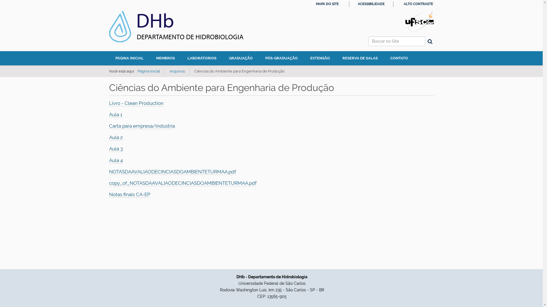 The width and height of the screenshot is (547, 307). I want to click on Aula 4, so click(116, 160).